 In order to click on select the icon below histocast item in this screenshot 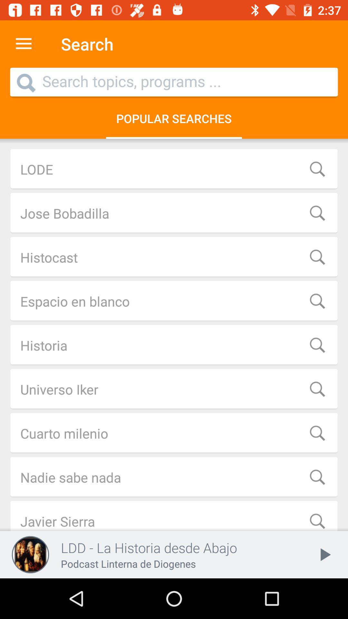, I will do `click(174, 301)`.